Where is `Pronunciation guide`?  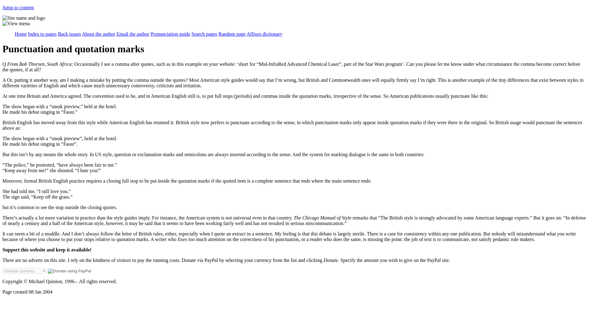 Pronunciation guide is located at coordinates (170, 34).